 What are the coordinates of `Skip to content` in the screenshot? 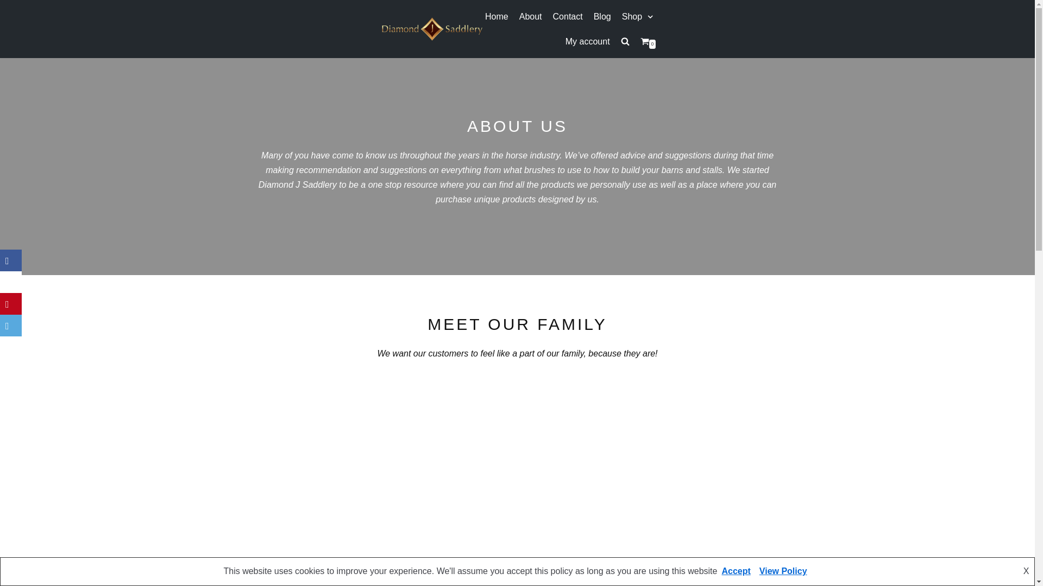 It's located at (11, 5).